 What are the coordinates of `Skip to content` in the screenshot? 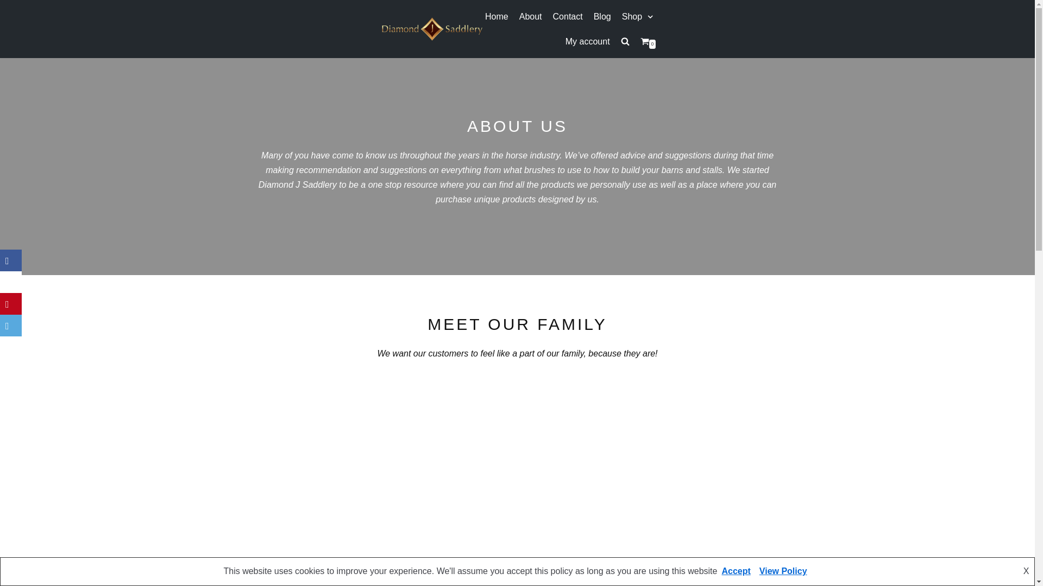 It's located at (11, 5).